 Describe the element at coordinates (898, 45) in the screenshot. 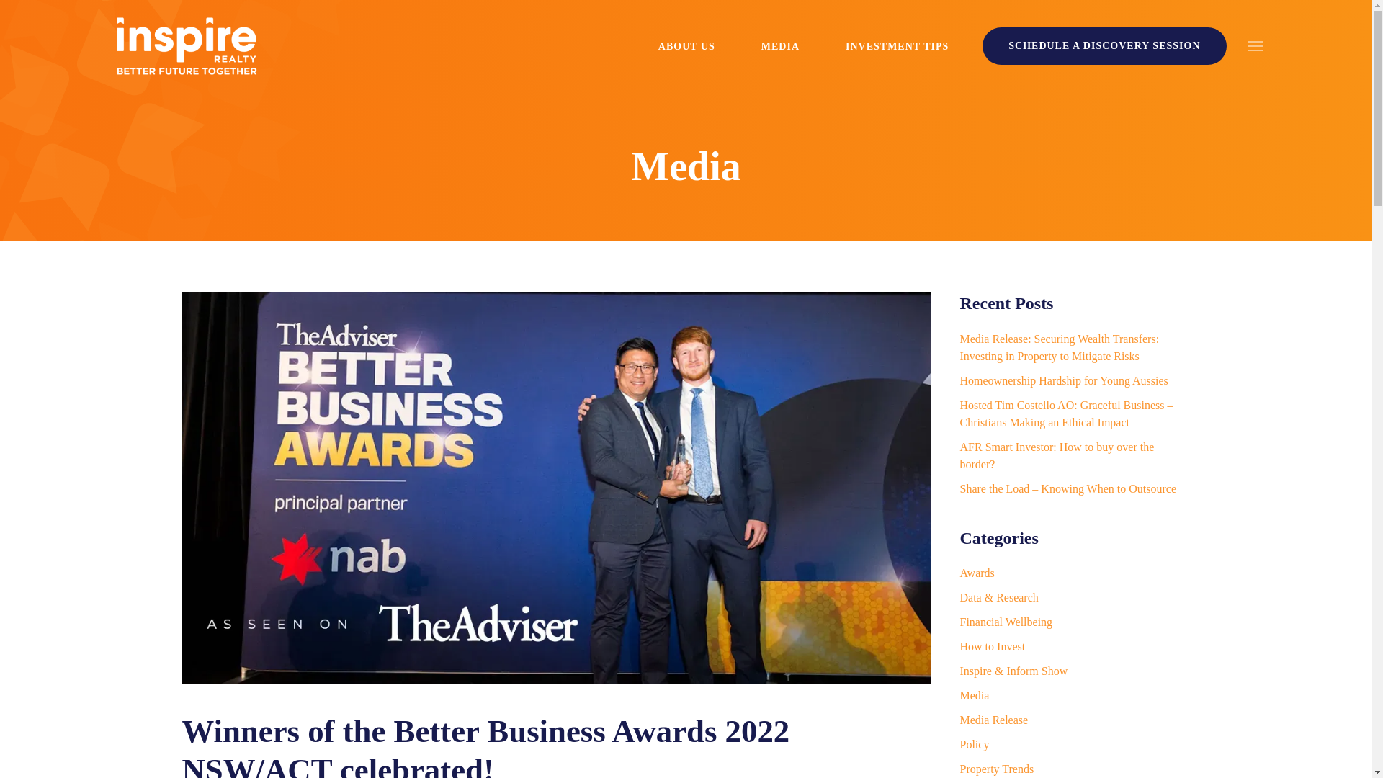

I see `INVESTMENT TIPS` at that location.